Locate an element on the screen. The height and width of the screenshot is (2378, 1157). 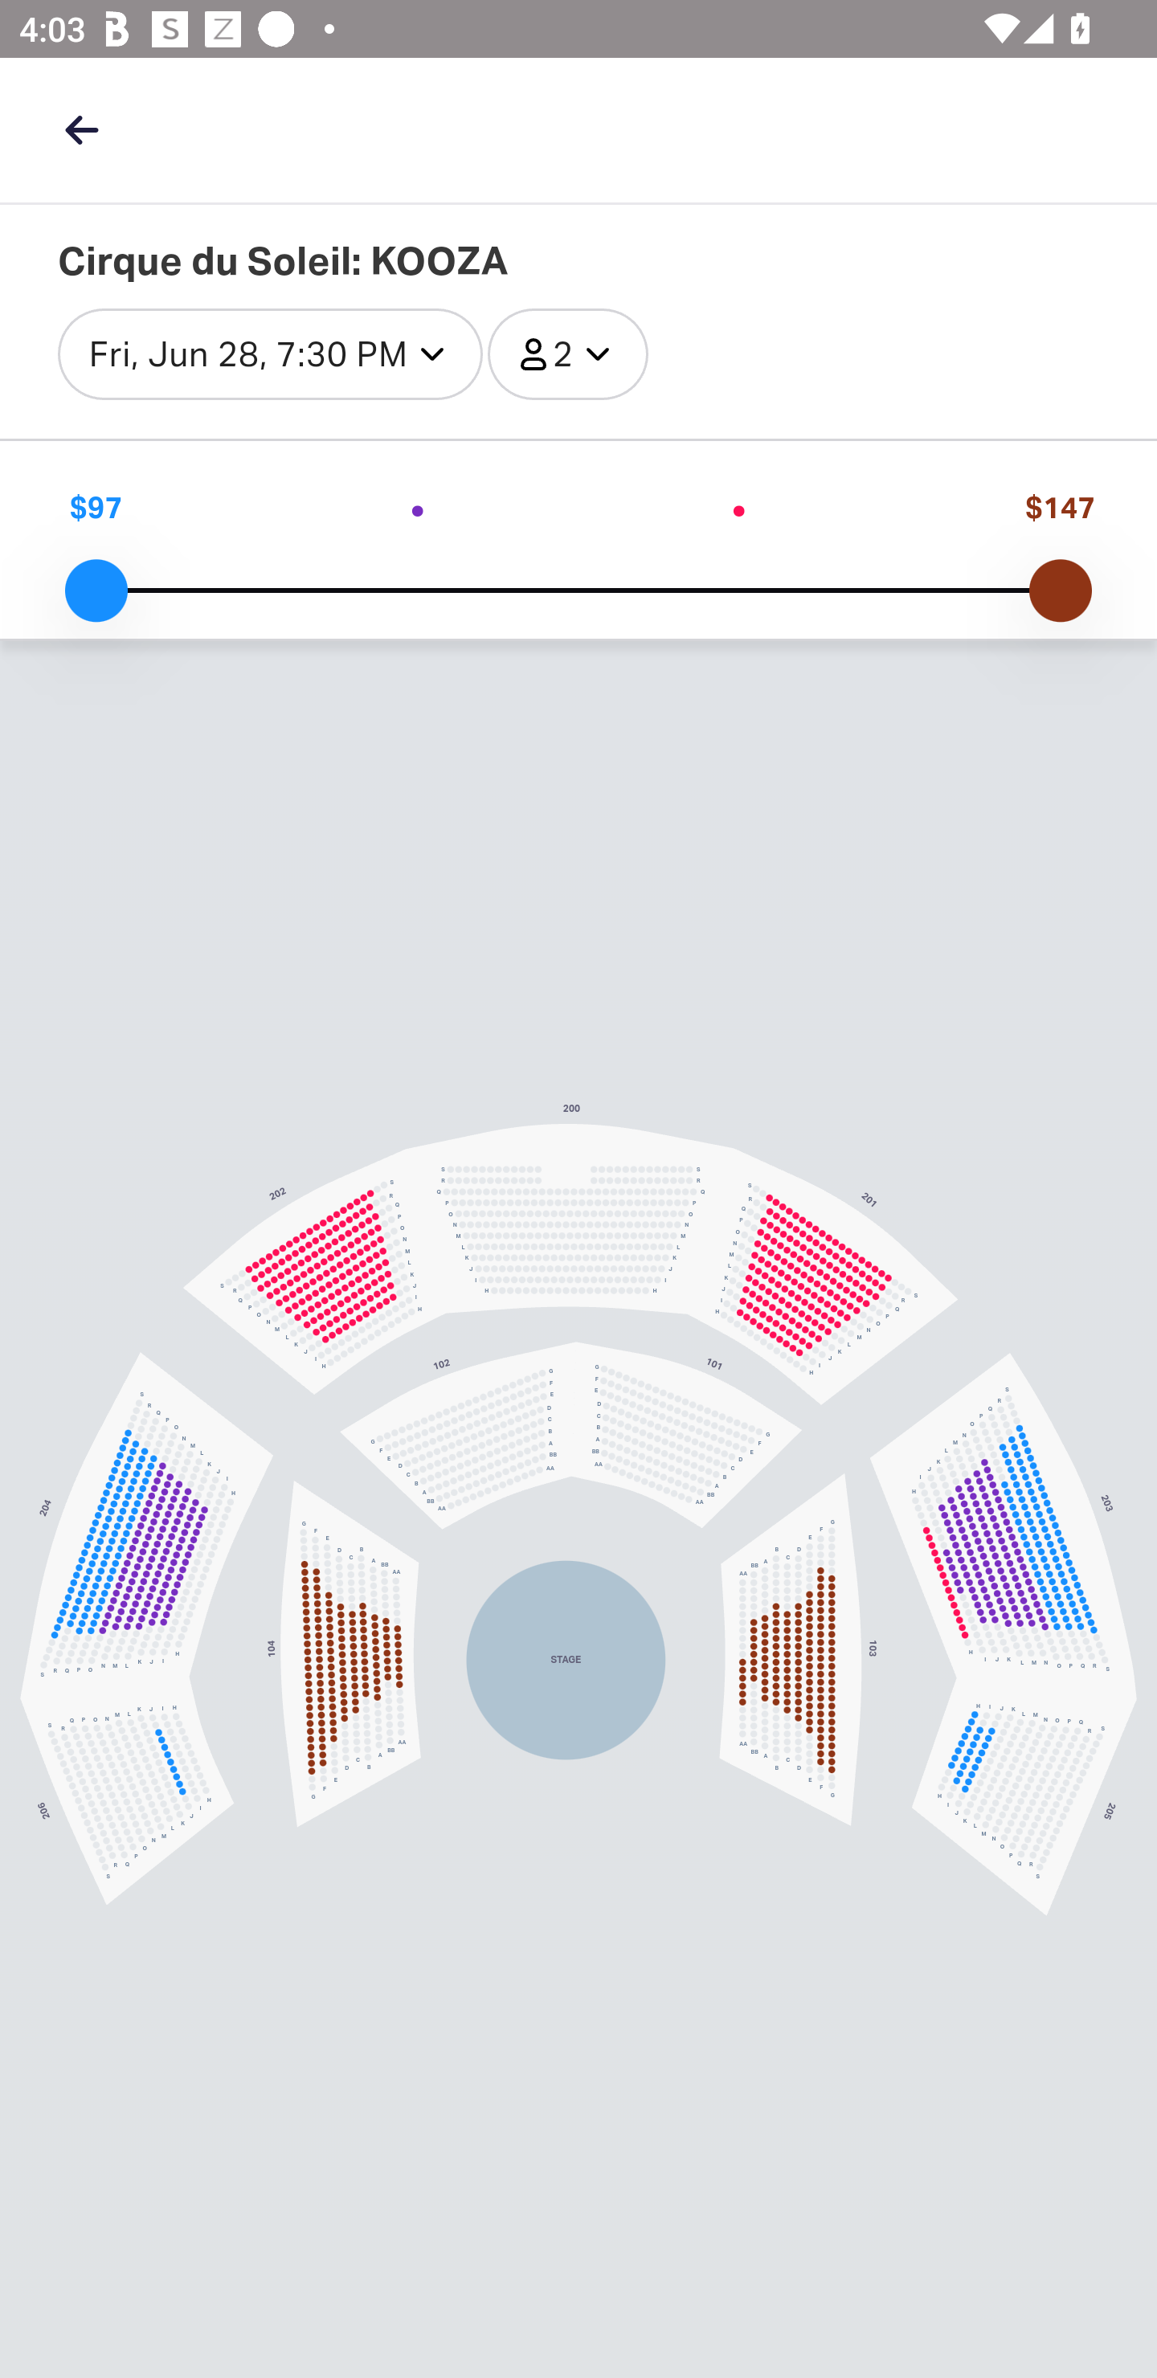
100.0 is located at coordinates (1061, 588).